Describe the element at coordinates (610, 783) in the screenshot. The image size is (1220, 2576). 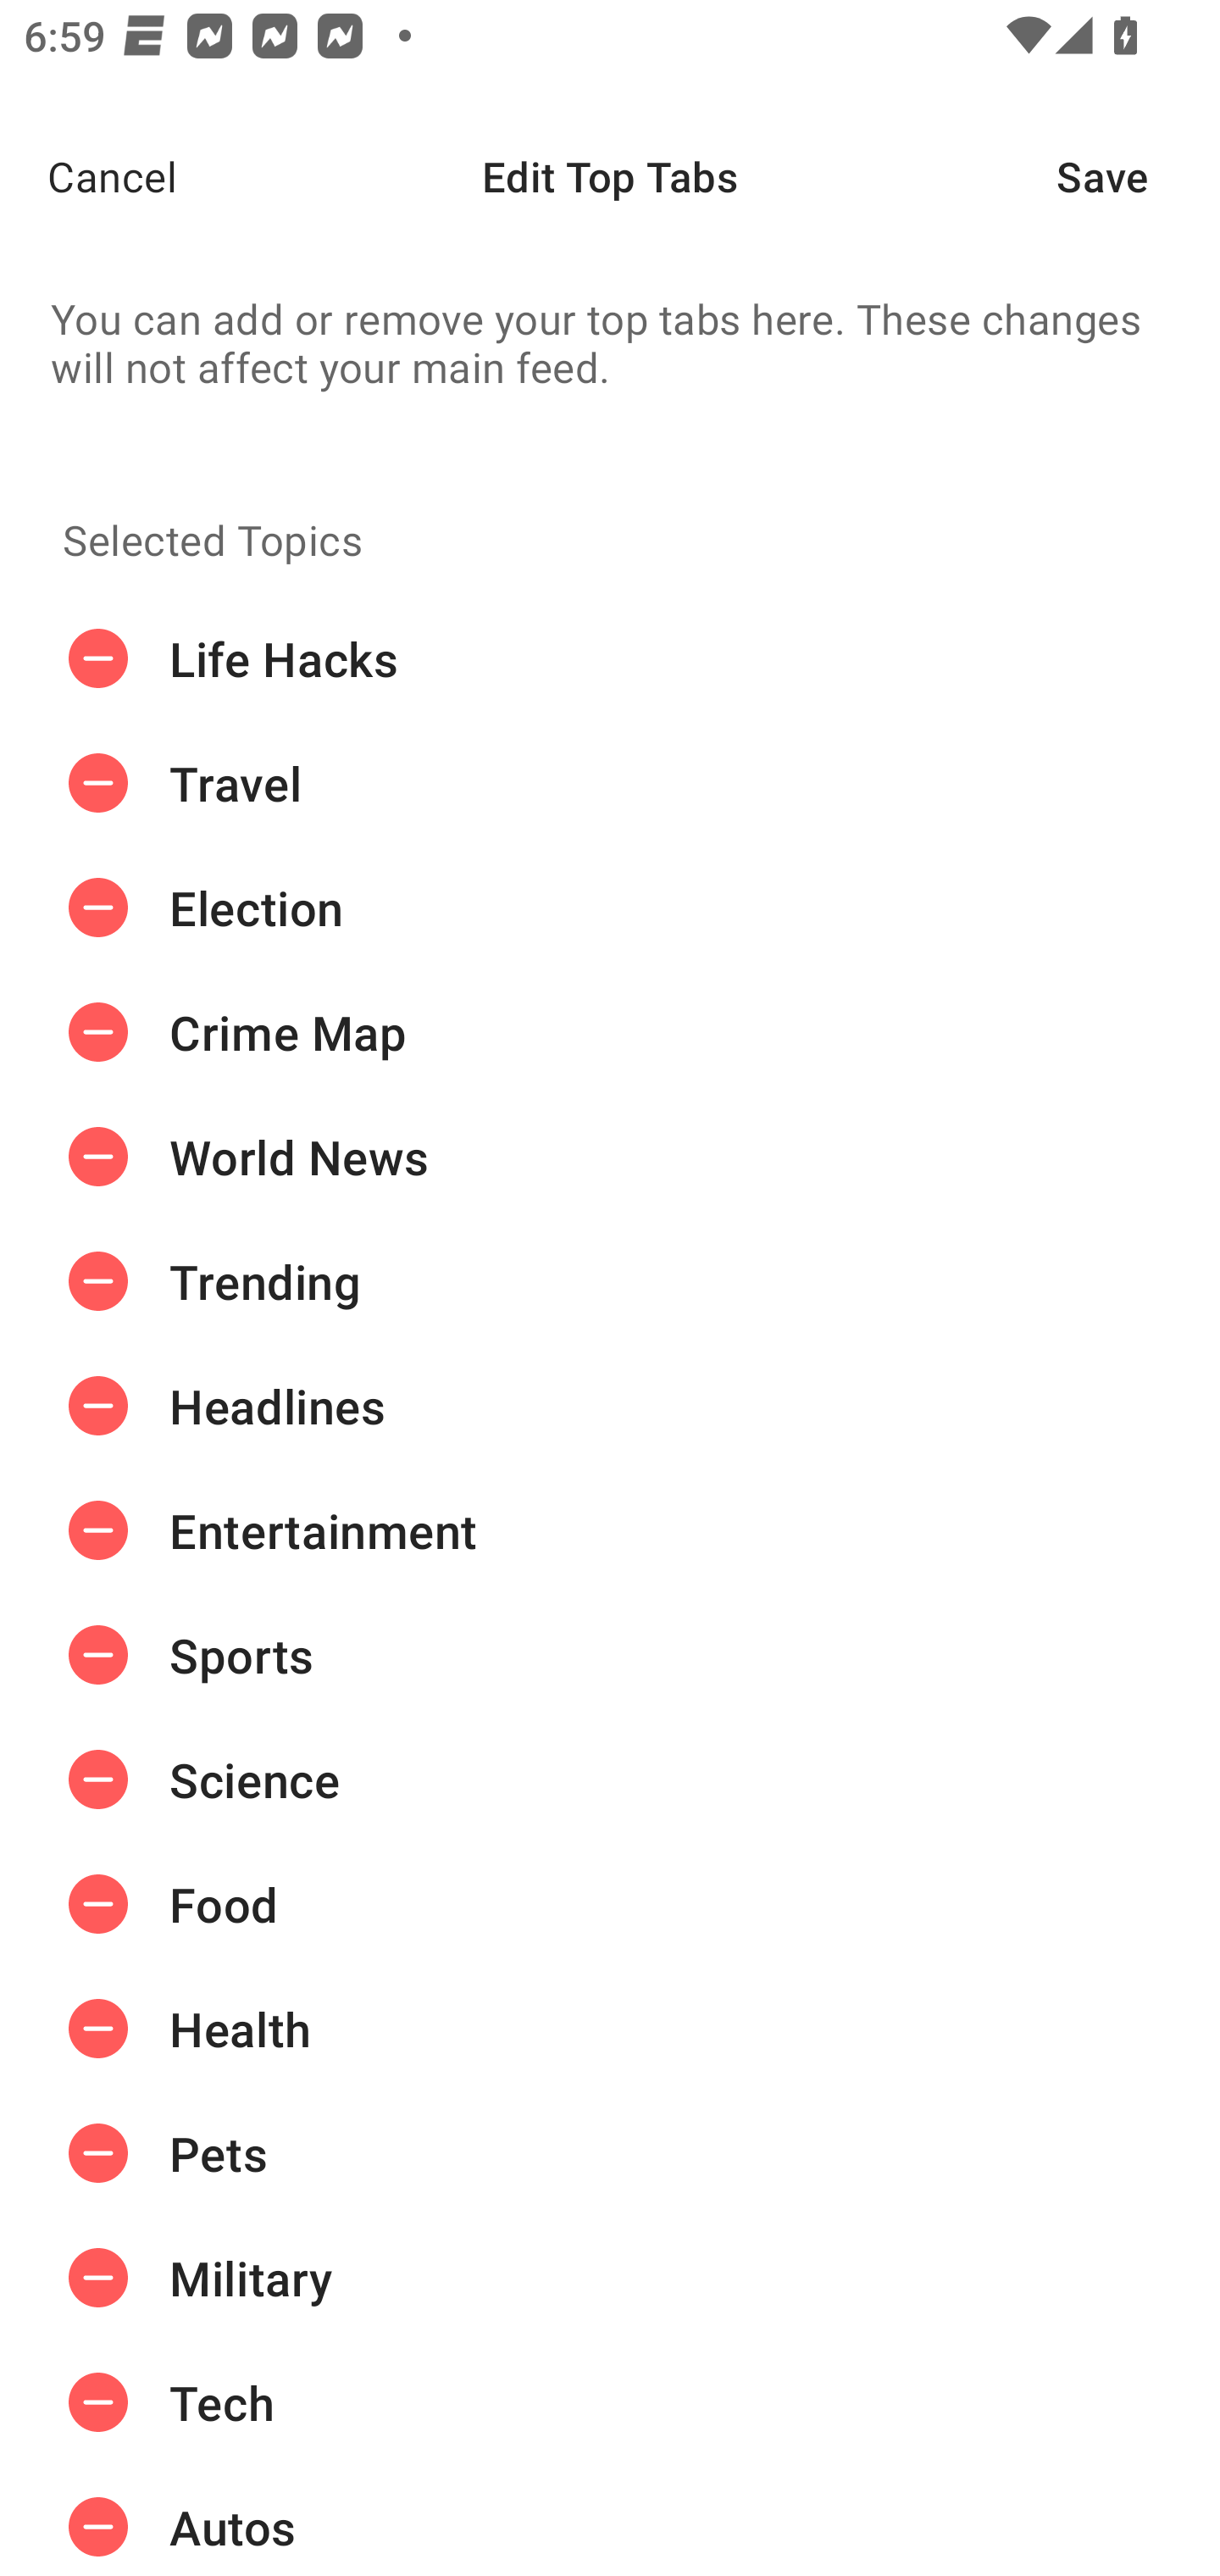
I see `Travel` at that location.